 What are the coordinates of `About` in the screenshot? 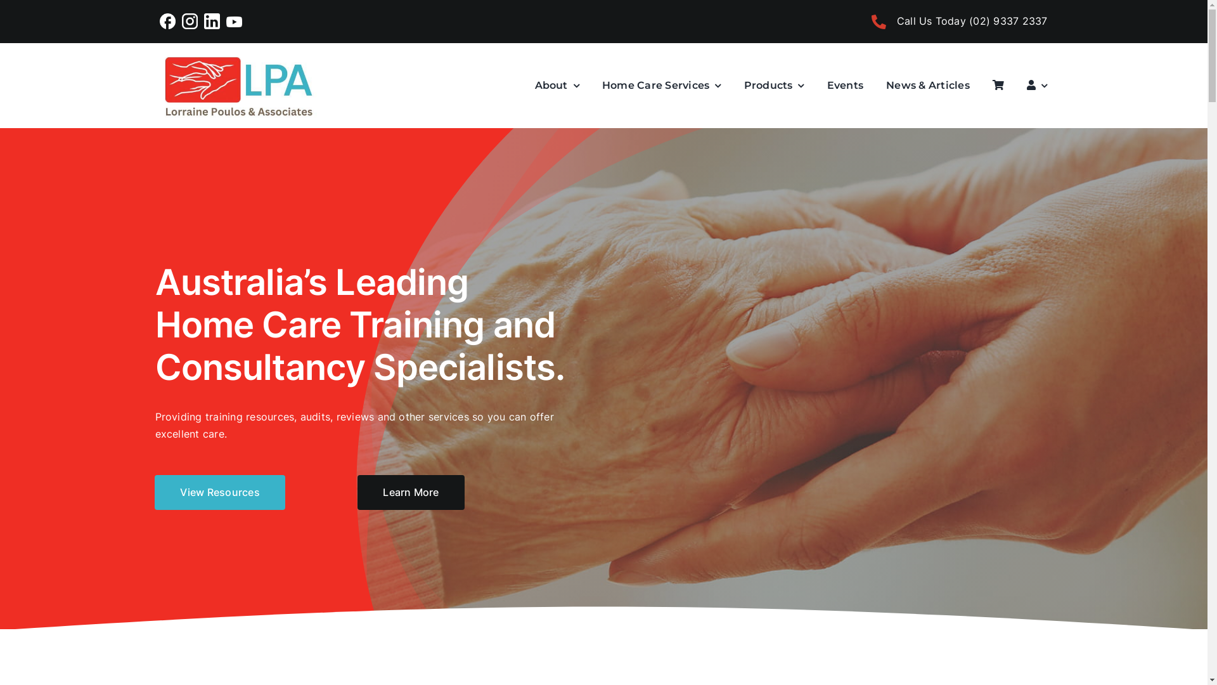 It's located at (557, 86).